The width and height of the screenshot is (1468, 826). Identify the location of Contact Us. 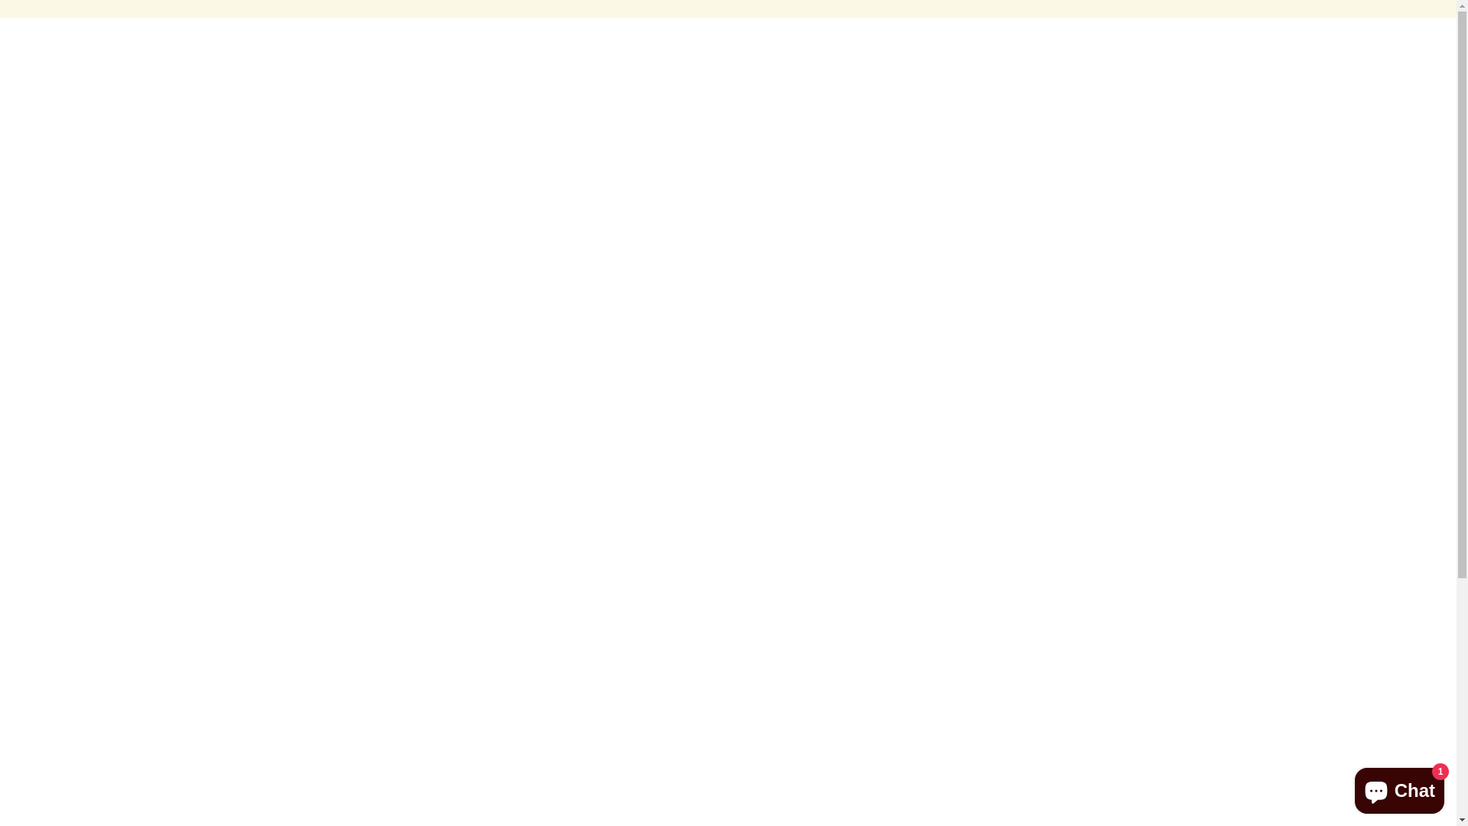
(1362, 44).